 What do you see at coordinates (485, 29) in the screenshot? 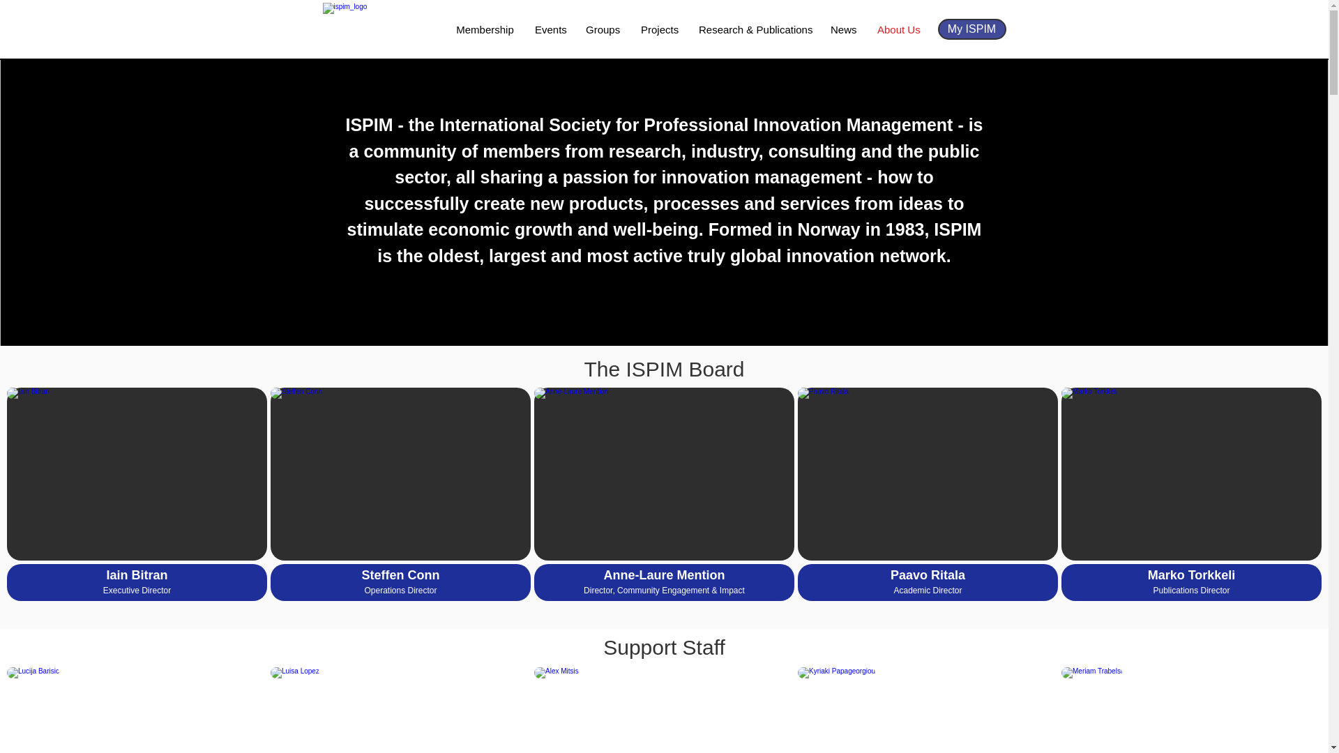
I see `News` at bounding box center [485, 29].